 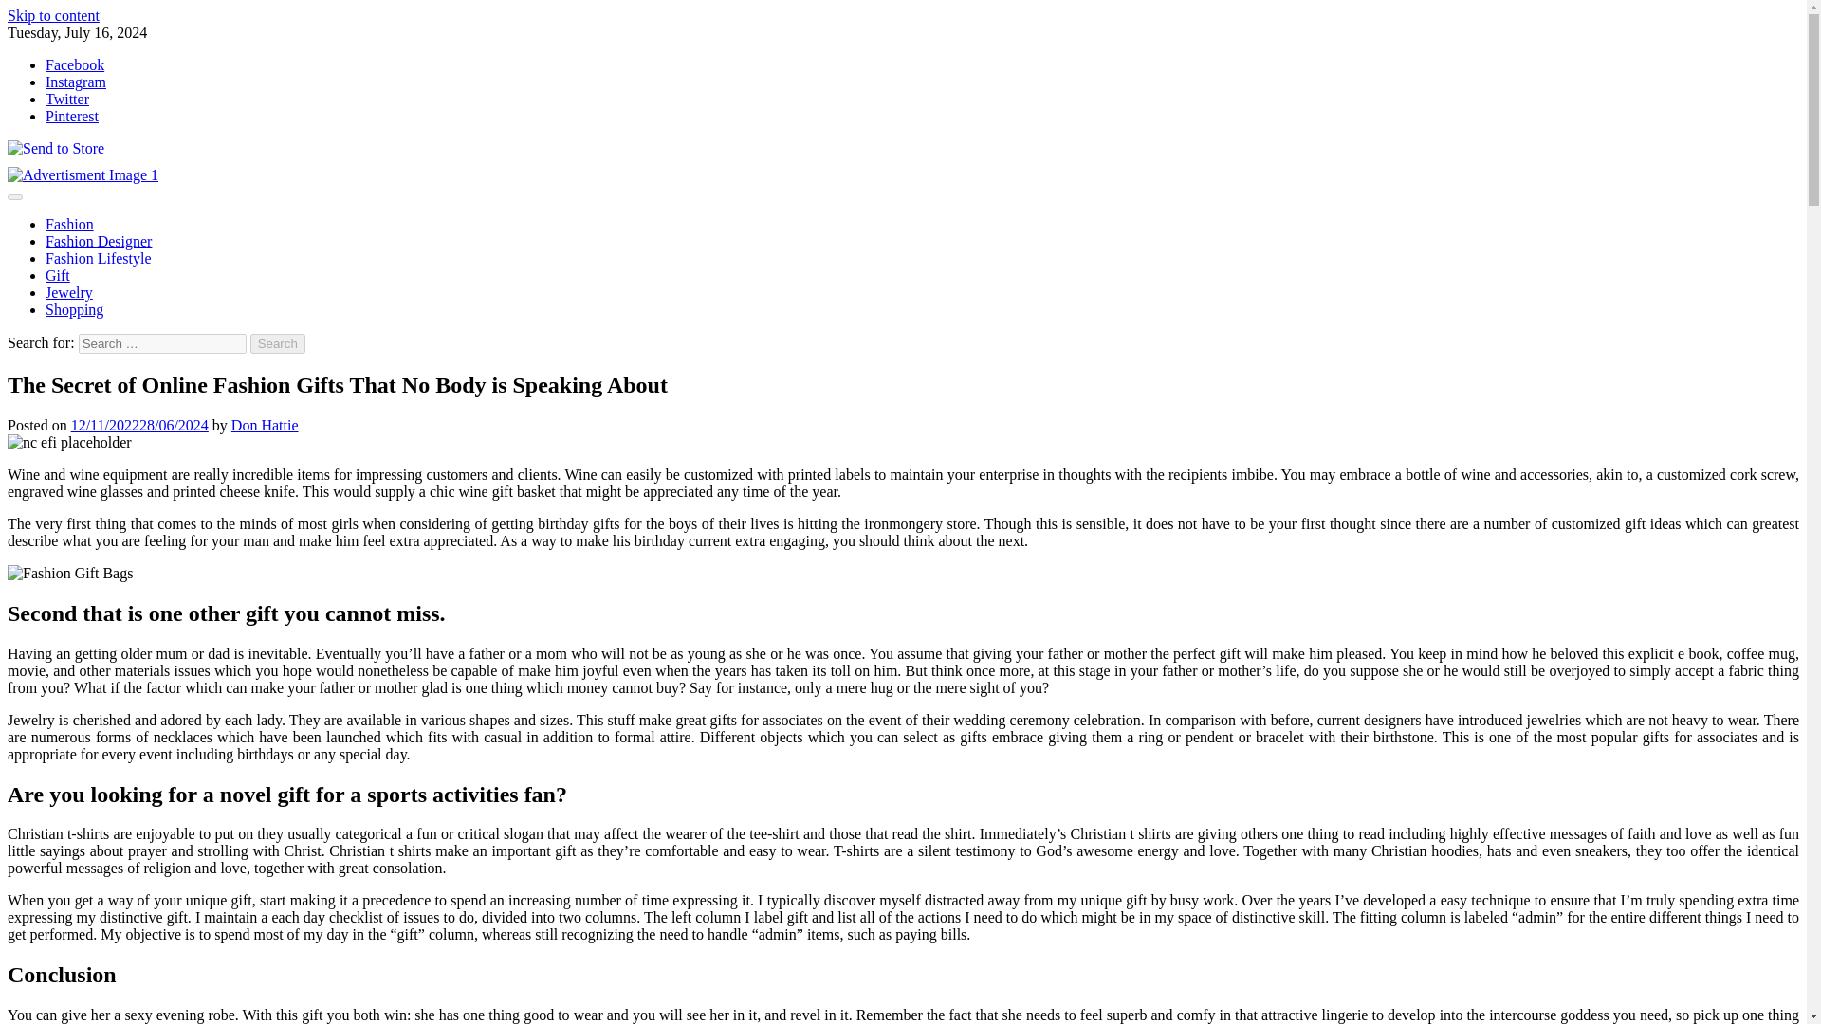 I want to click on Don Hattie, so click(x=264, y=425).